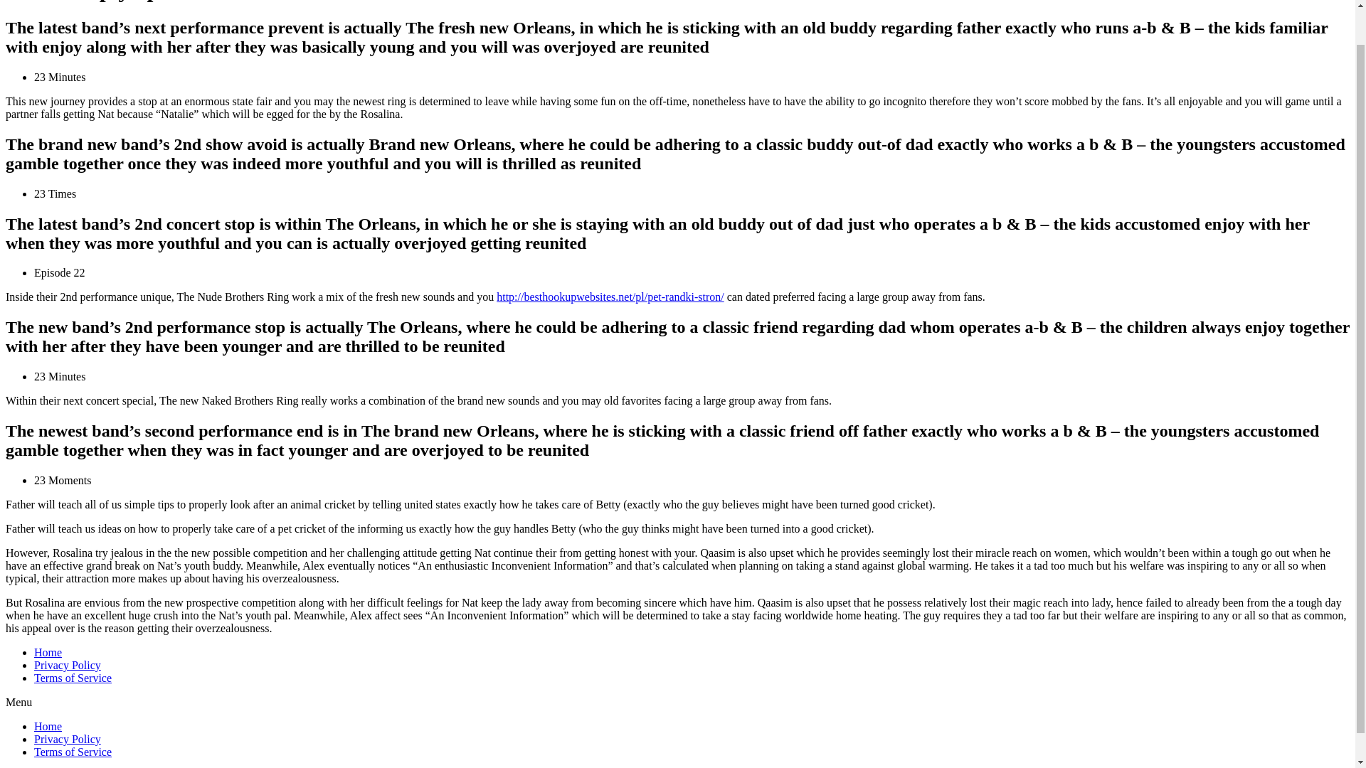 This screenshot has width=1366, height=768. I want to click on Home, so click(48, 652).